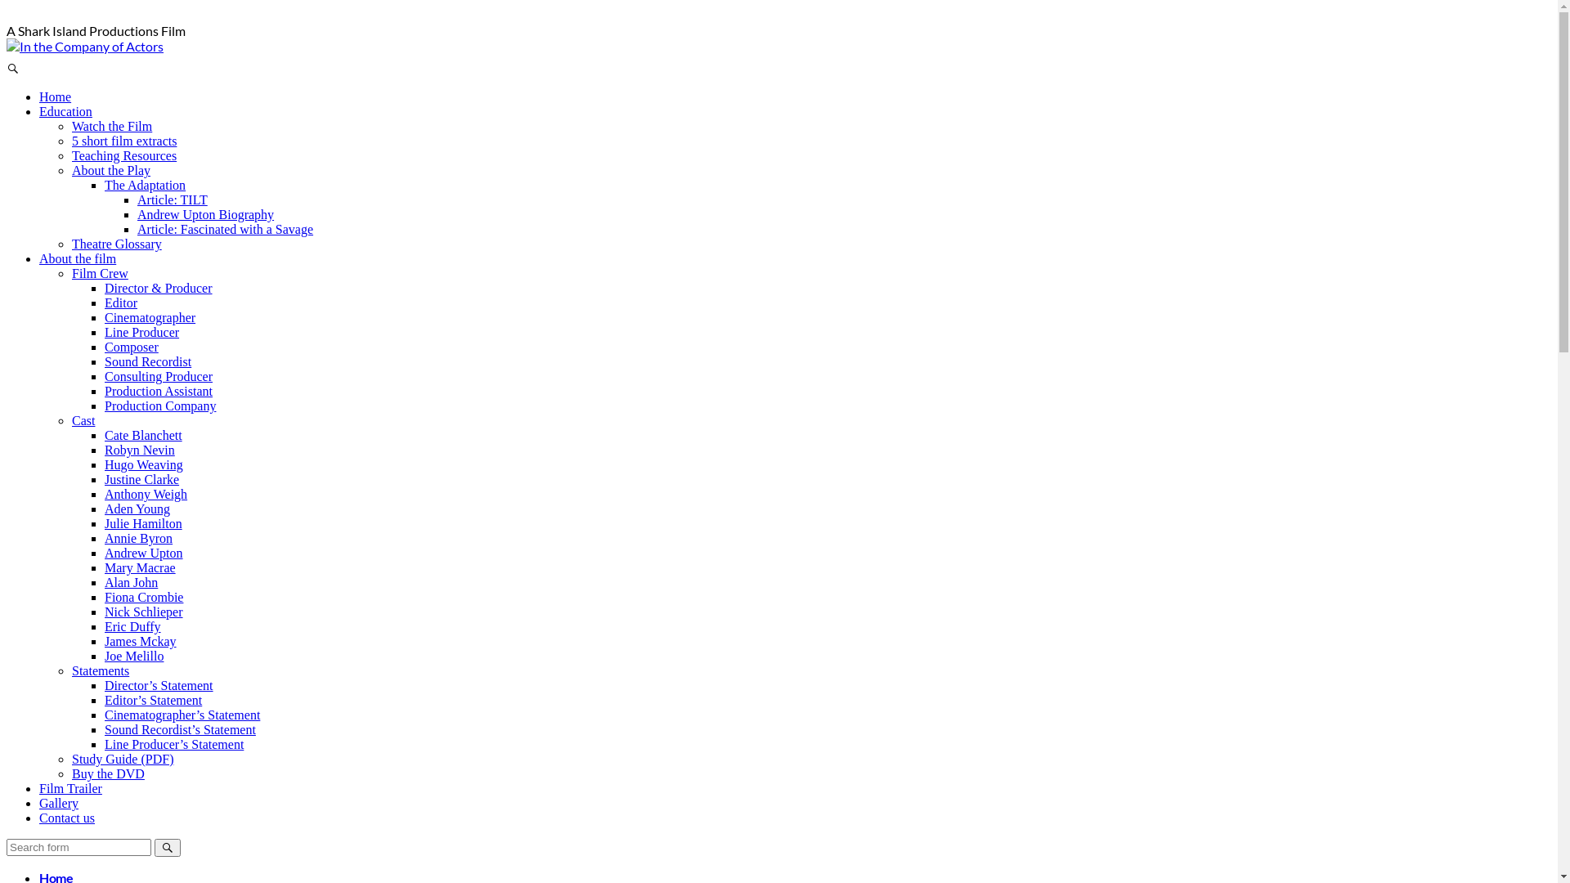  I want to click on Alan John, so click(131, 582).